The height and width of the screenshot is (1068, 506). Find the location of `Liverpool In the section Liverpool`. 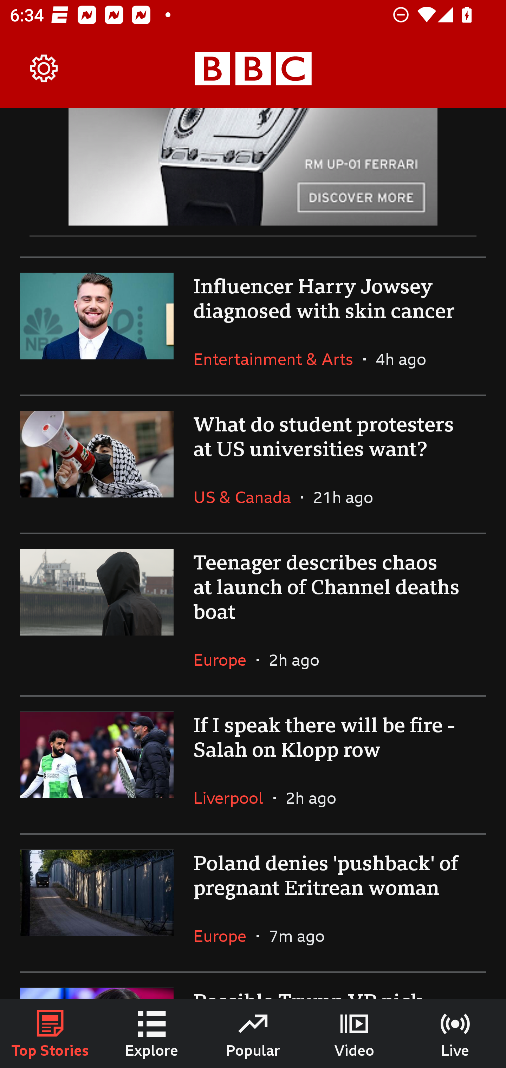

Liverpool In the section Liverpool is located at coordinates (233, 797).